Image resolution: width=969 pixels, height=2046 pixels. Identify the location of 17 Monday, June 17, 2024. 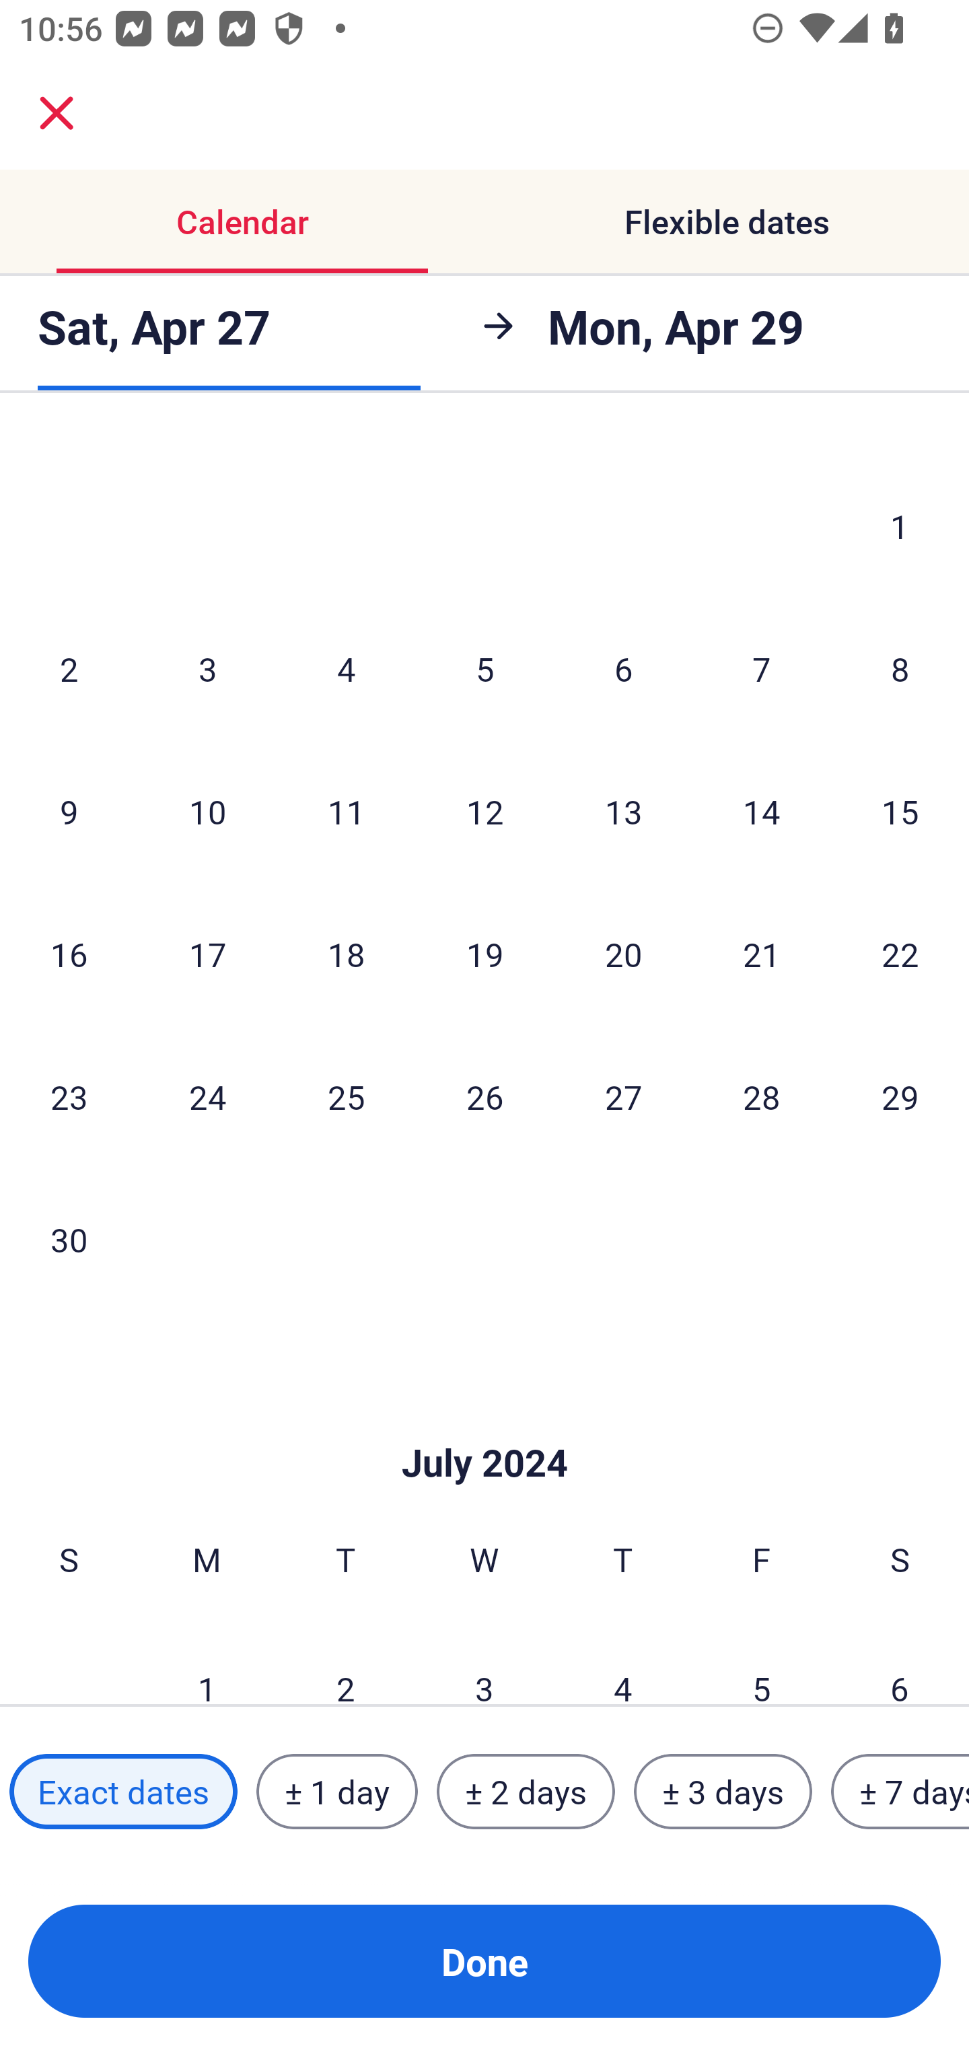
(207, 954).